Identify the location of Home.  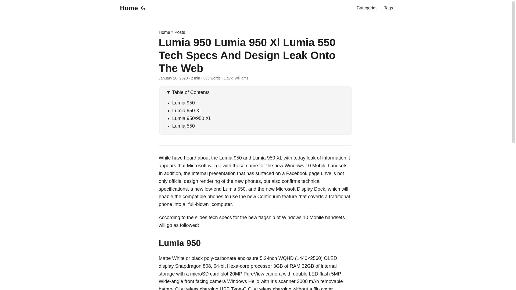
(164, 32).